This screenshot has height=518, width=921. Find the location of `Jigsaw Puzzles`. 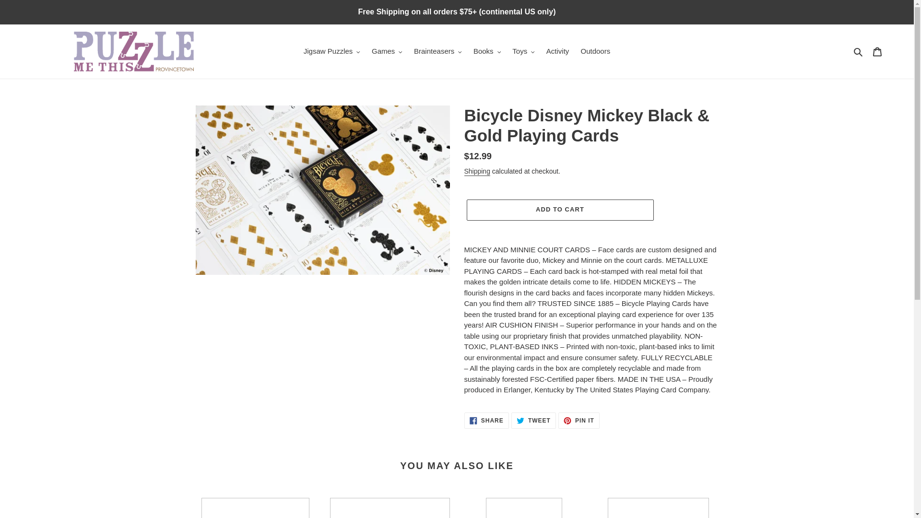

Jigsaw Puzzles is located at coordinates (331, 51).